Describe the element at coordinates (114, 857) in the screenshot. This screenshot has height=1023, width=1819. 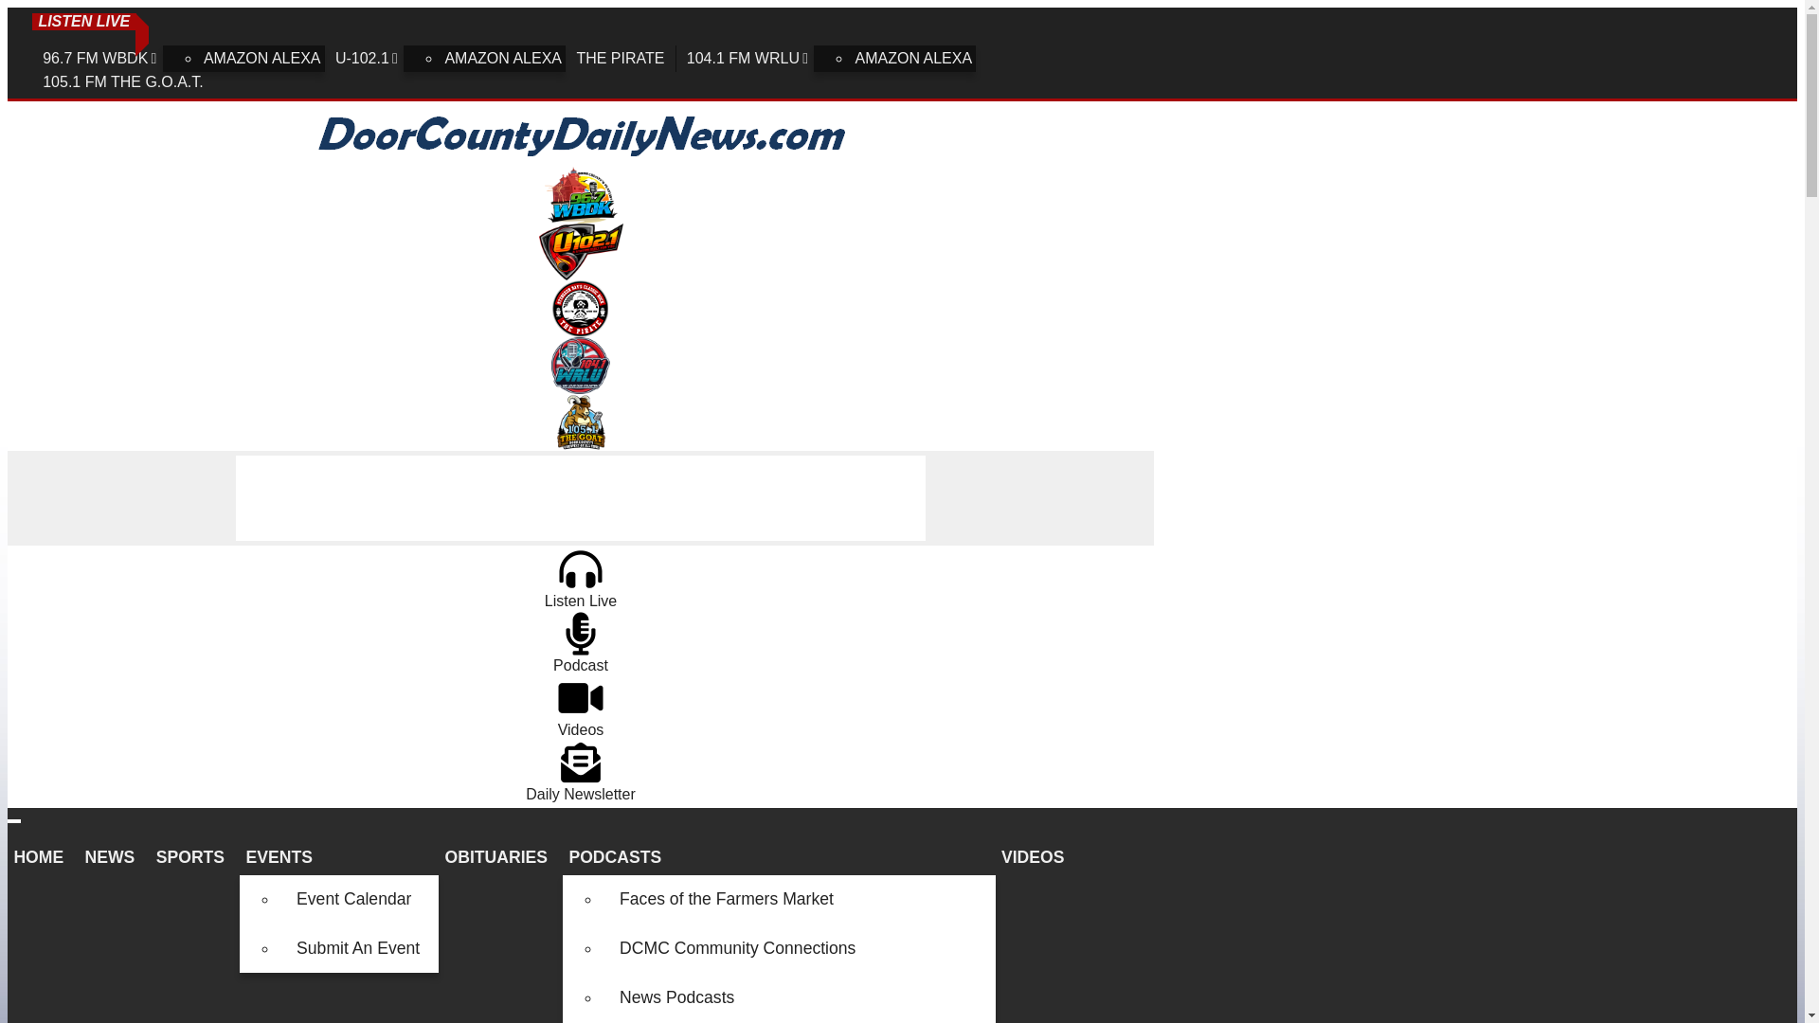
I see `NEWS` at that location.